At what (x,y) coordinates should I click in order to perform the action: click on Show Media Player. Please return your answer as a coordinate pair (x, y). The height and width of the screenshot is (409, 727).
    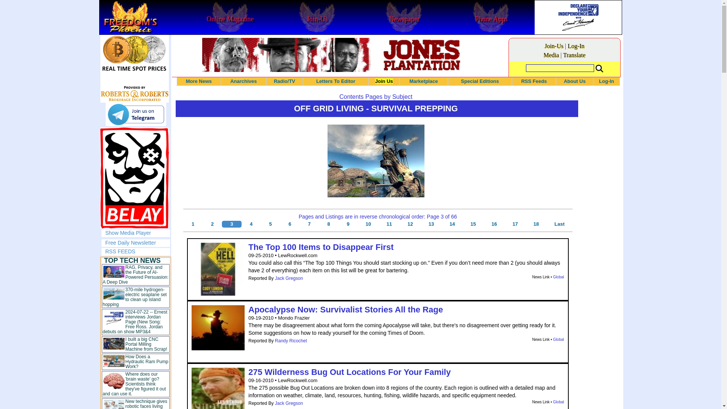
    Looking at the image, I should click on (128, 233).